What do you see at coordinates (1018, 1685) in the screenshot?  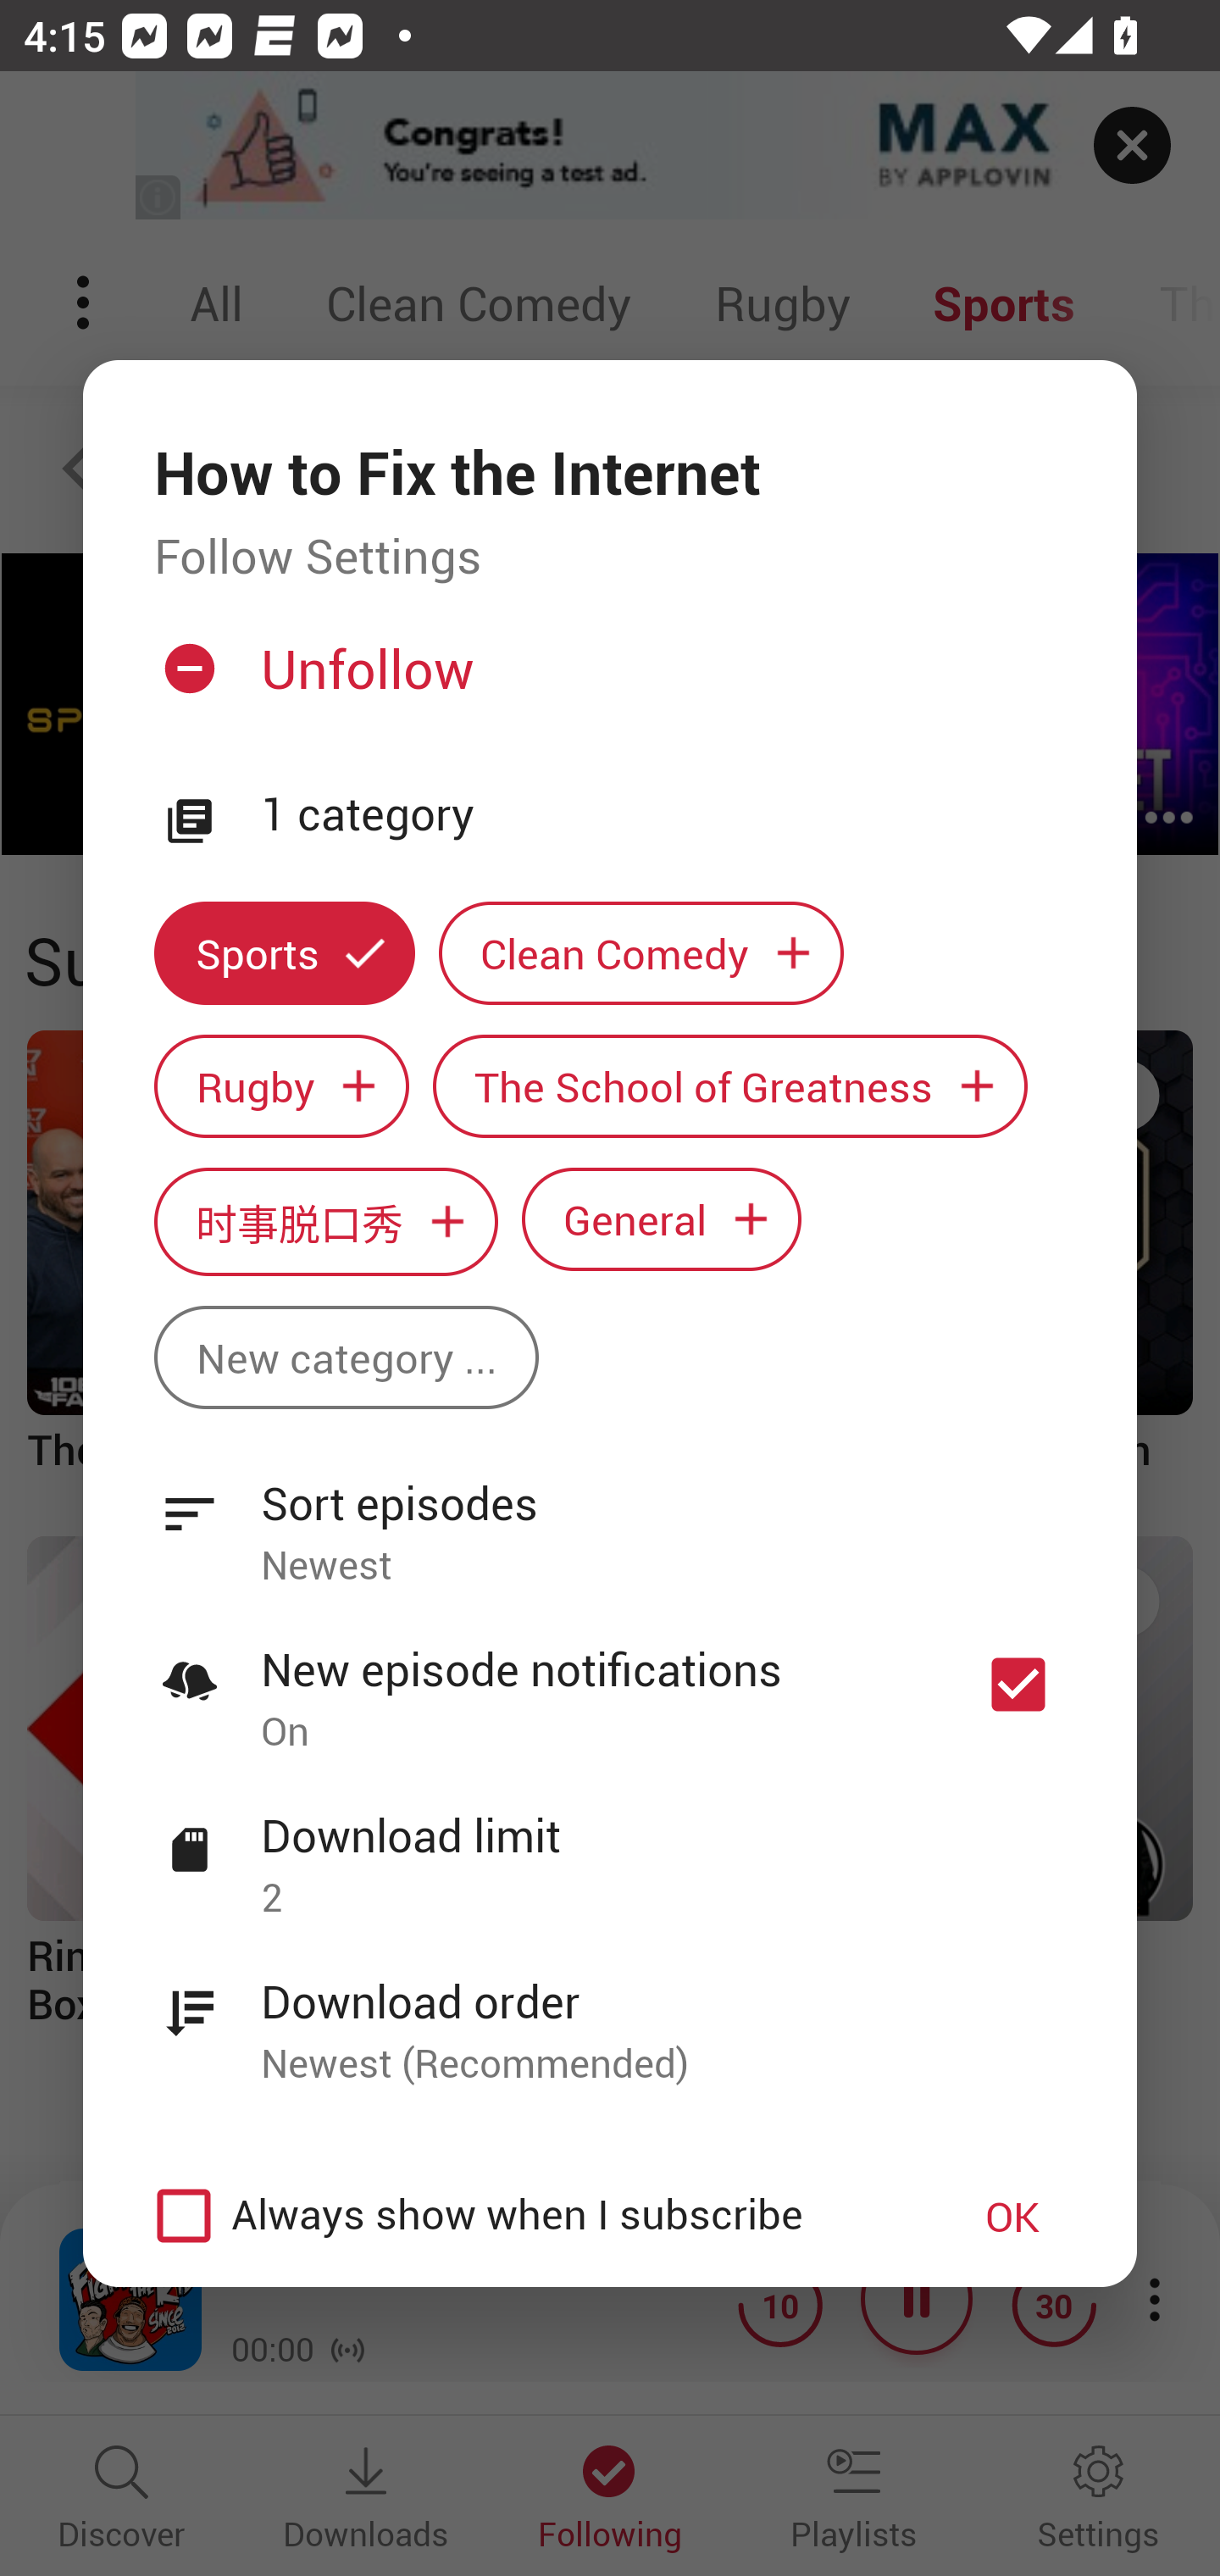 I see `New episode notifications` at bounding box center [1018, 1685].